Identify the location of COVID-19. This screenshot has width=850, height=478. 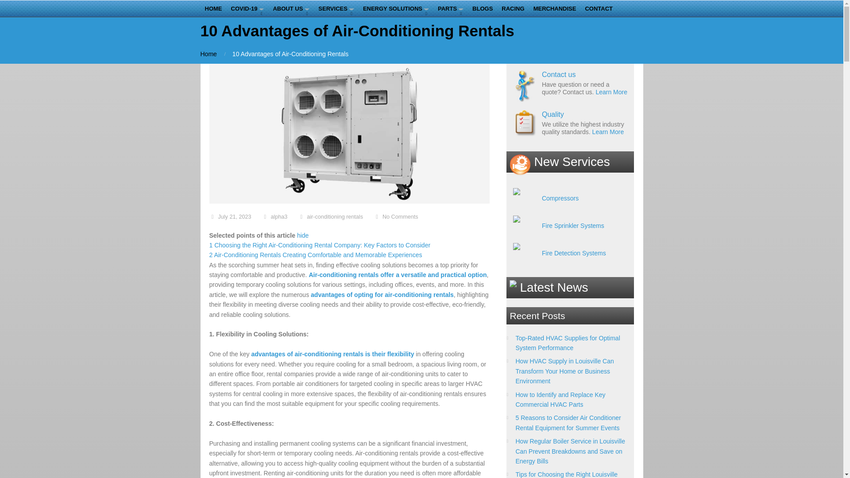
(247, 9).